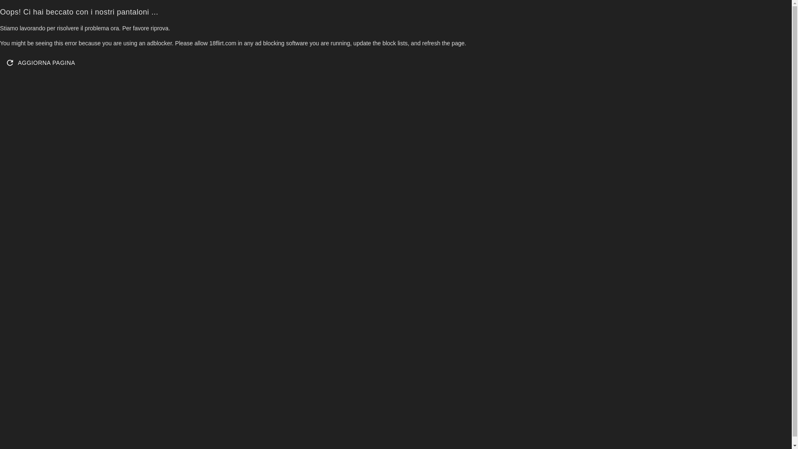 The width and height of the screenshot is (798, 449). Describe the element at coordinates (41, 63) in the screenshot. I see `AGGIORNA PAGINA` at that location.